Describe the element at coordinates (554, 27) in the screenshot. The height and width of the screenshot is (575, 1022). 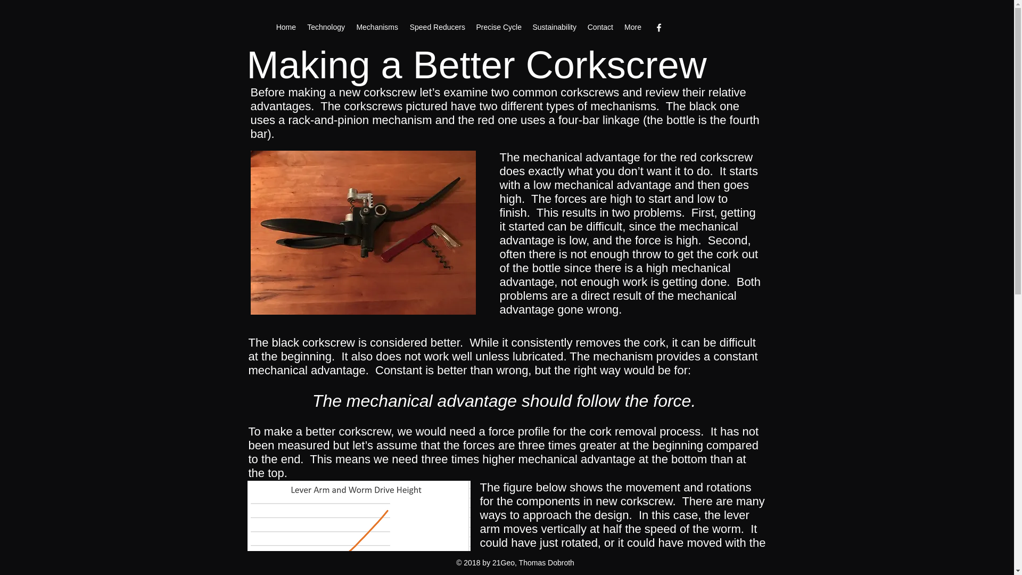
I see `Sustainability` at that location.